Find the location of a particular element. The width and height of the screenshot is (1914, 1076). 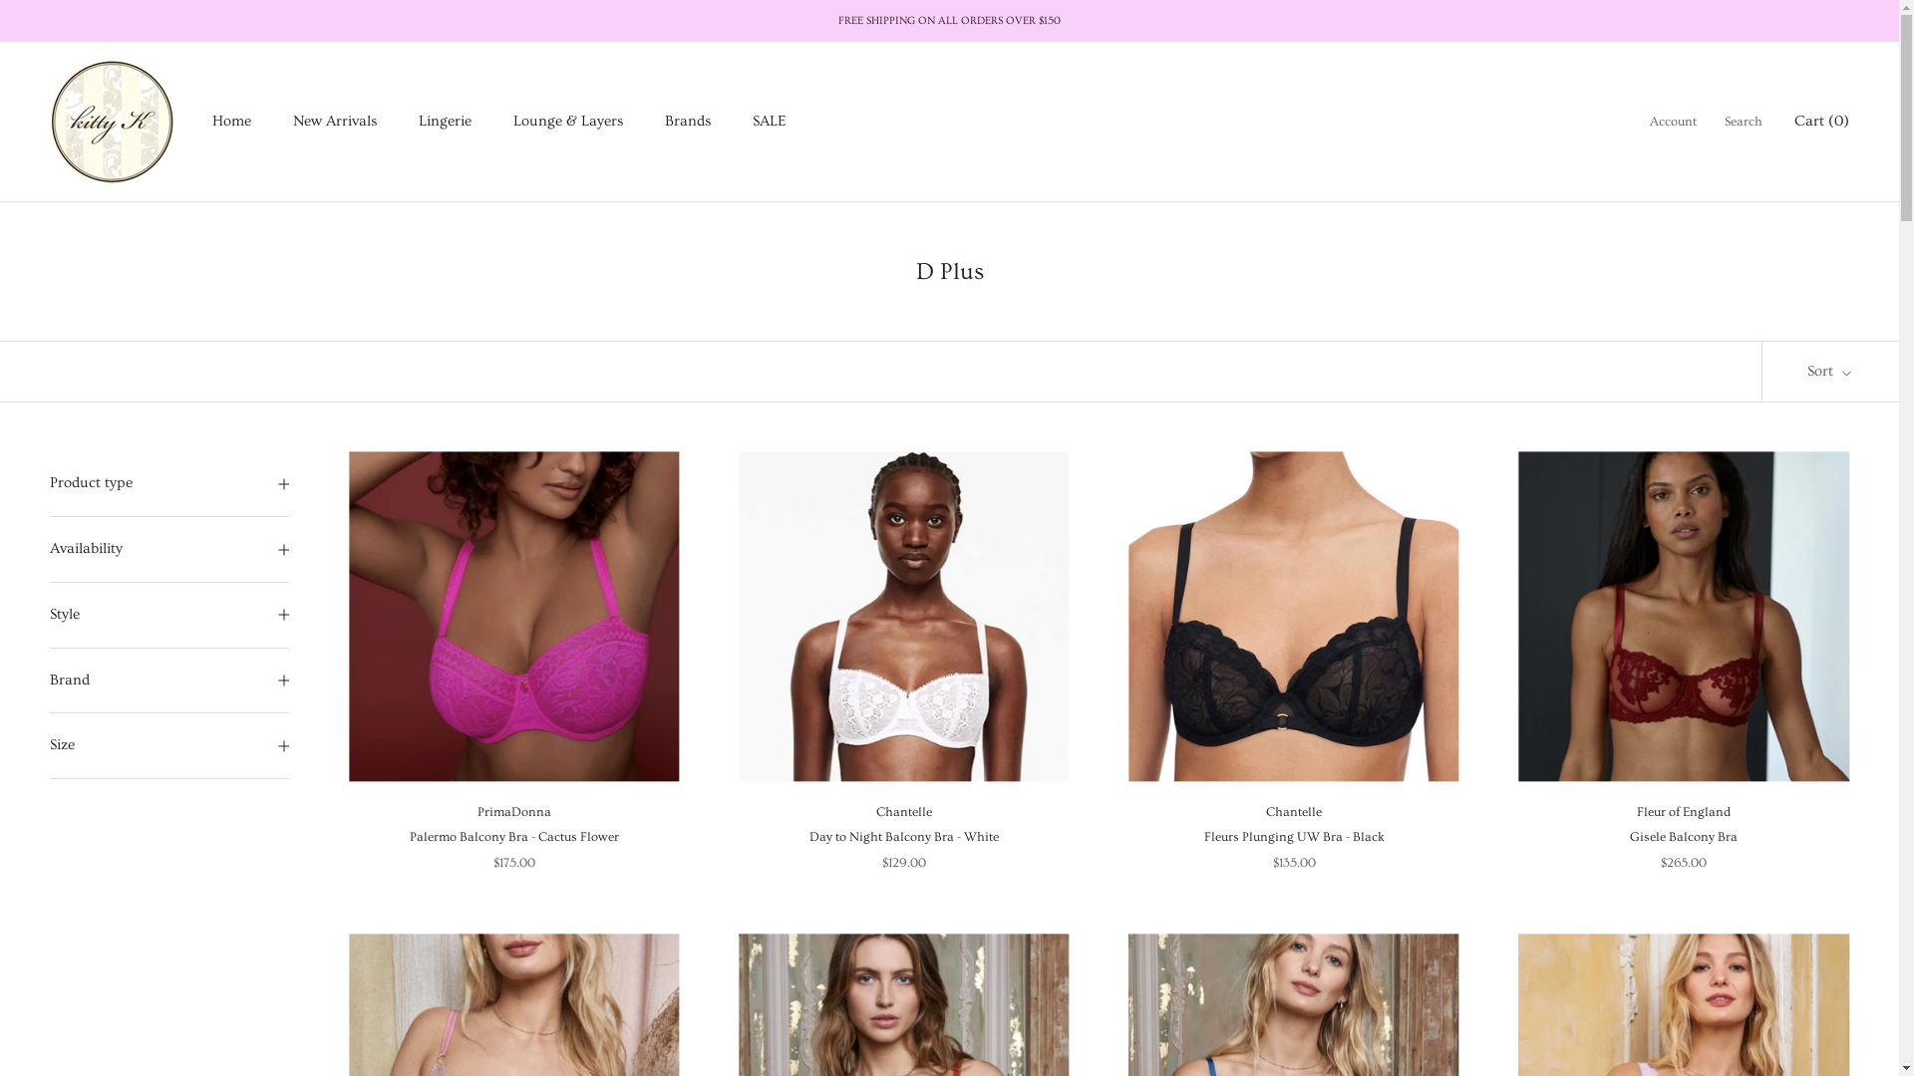

Brand is located at coordinates (169, 681).